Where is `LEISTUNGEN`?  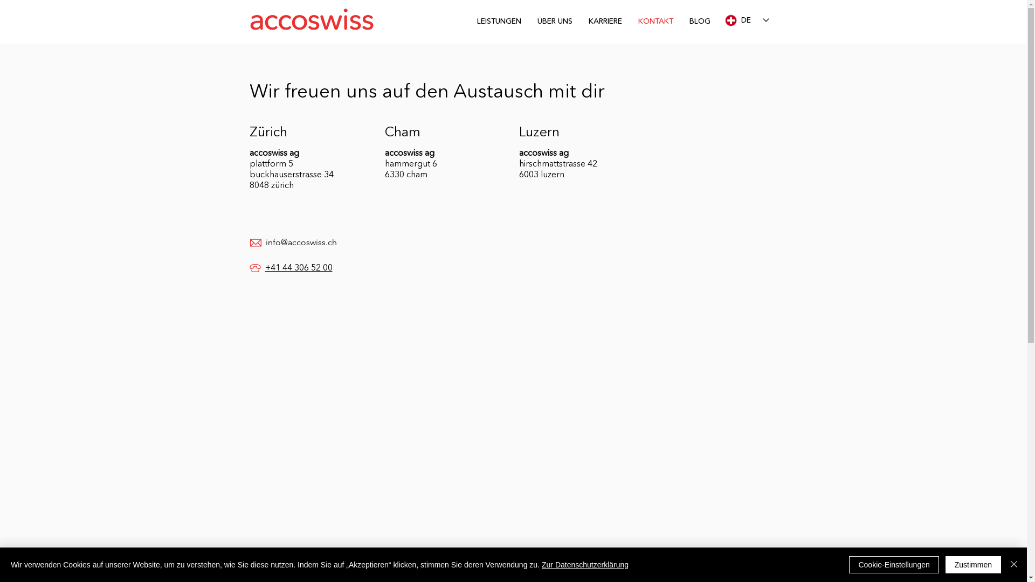
LEISTUNGEN is located at coordinates (499, 20).